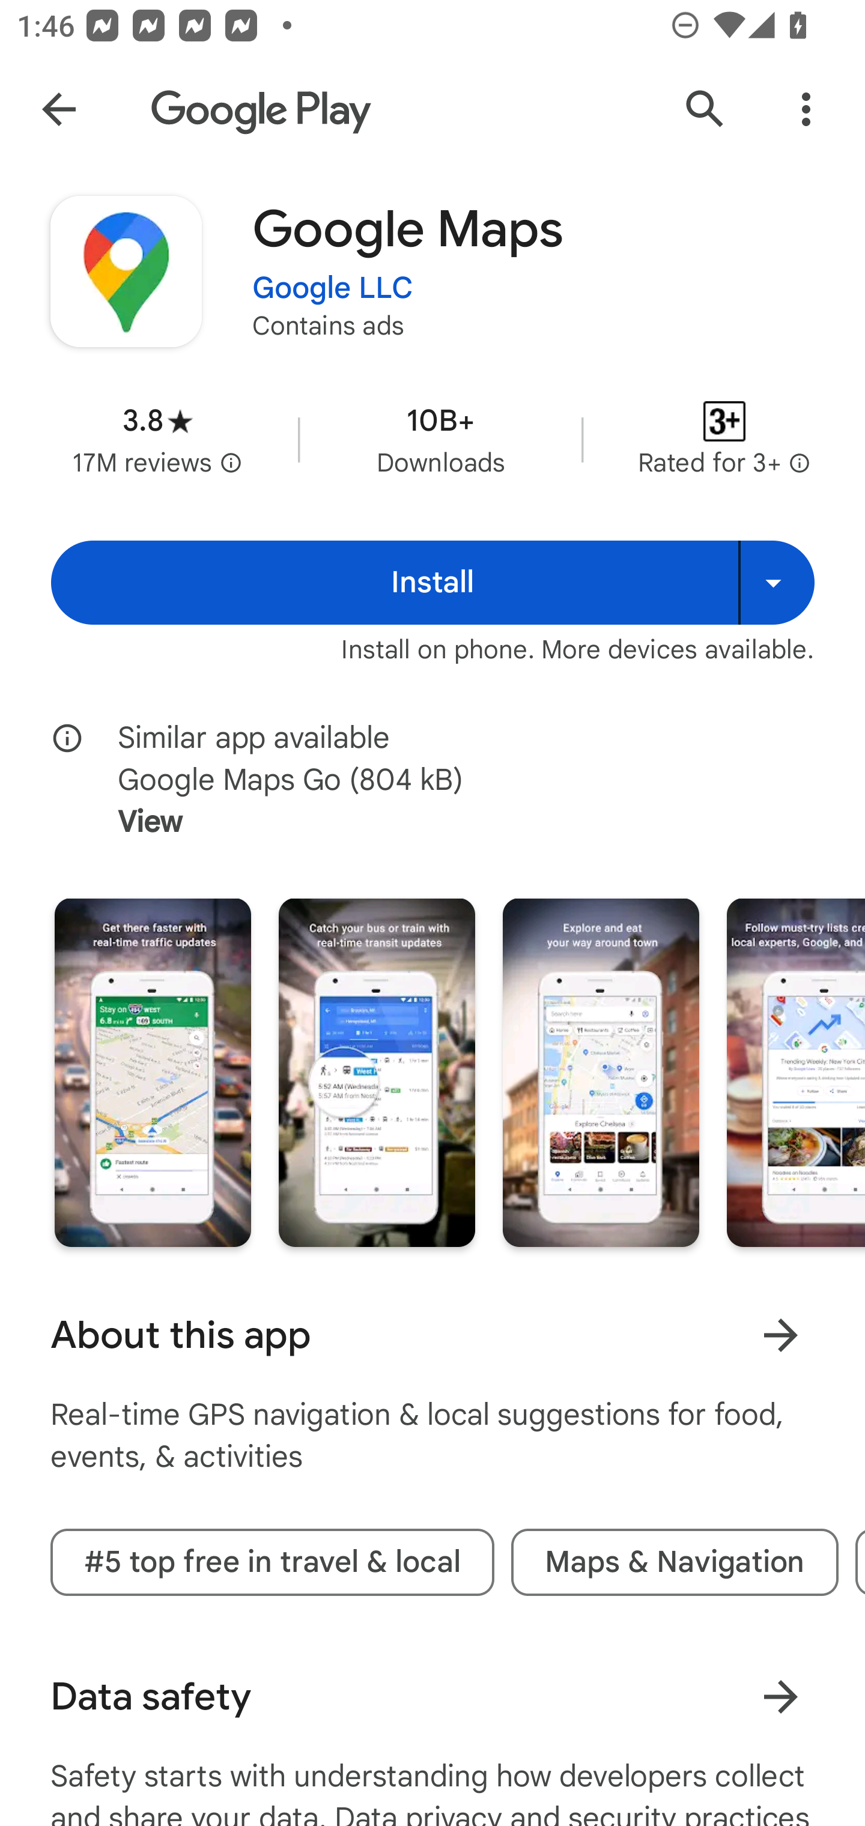  Describe the element at coordinates (432, 582) in the screenshot. I see `Install Install Install on more devices` at that location.